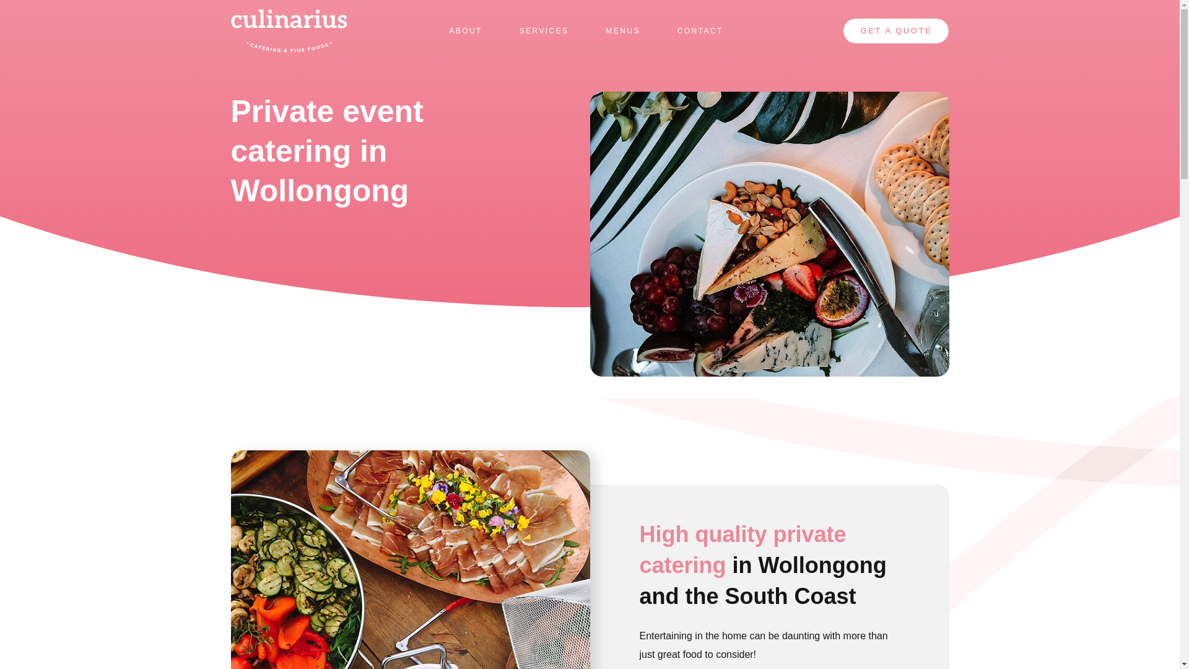 The width and height of the screenshot is (1189, 669). What do you see at coordinates (466, 31) in the screenshot?
I see `ABOUT` at bounding box center [466, 31].